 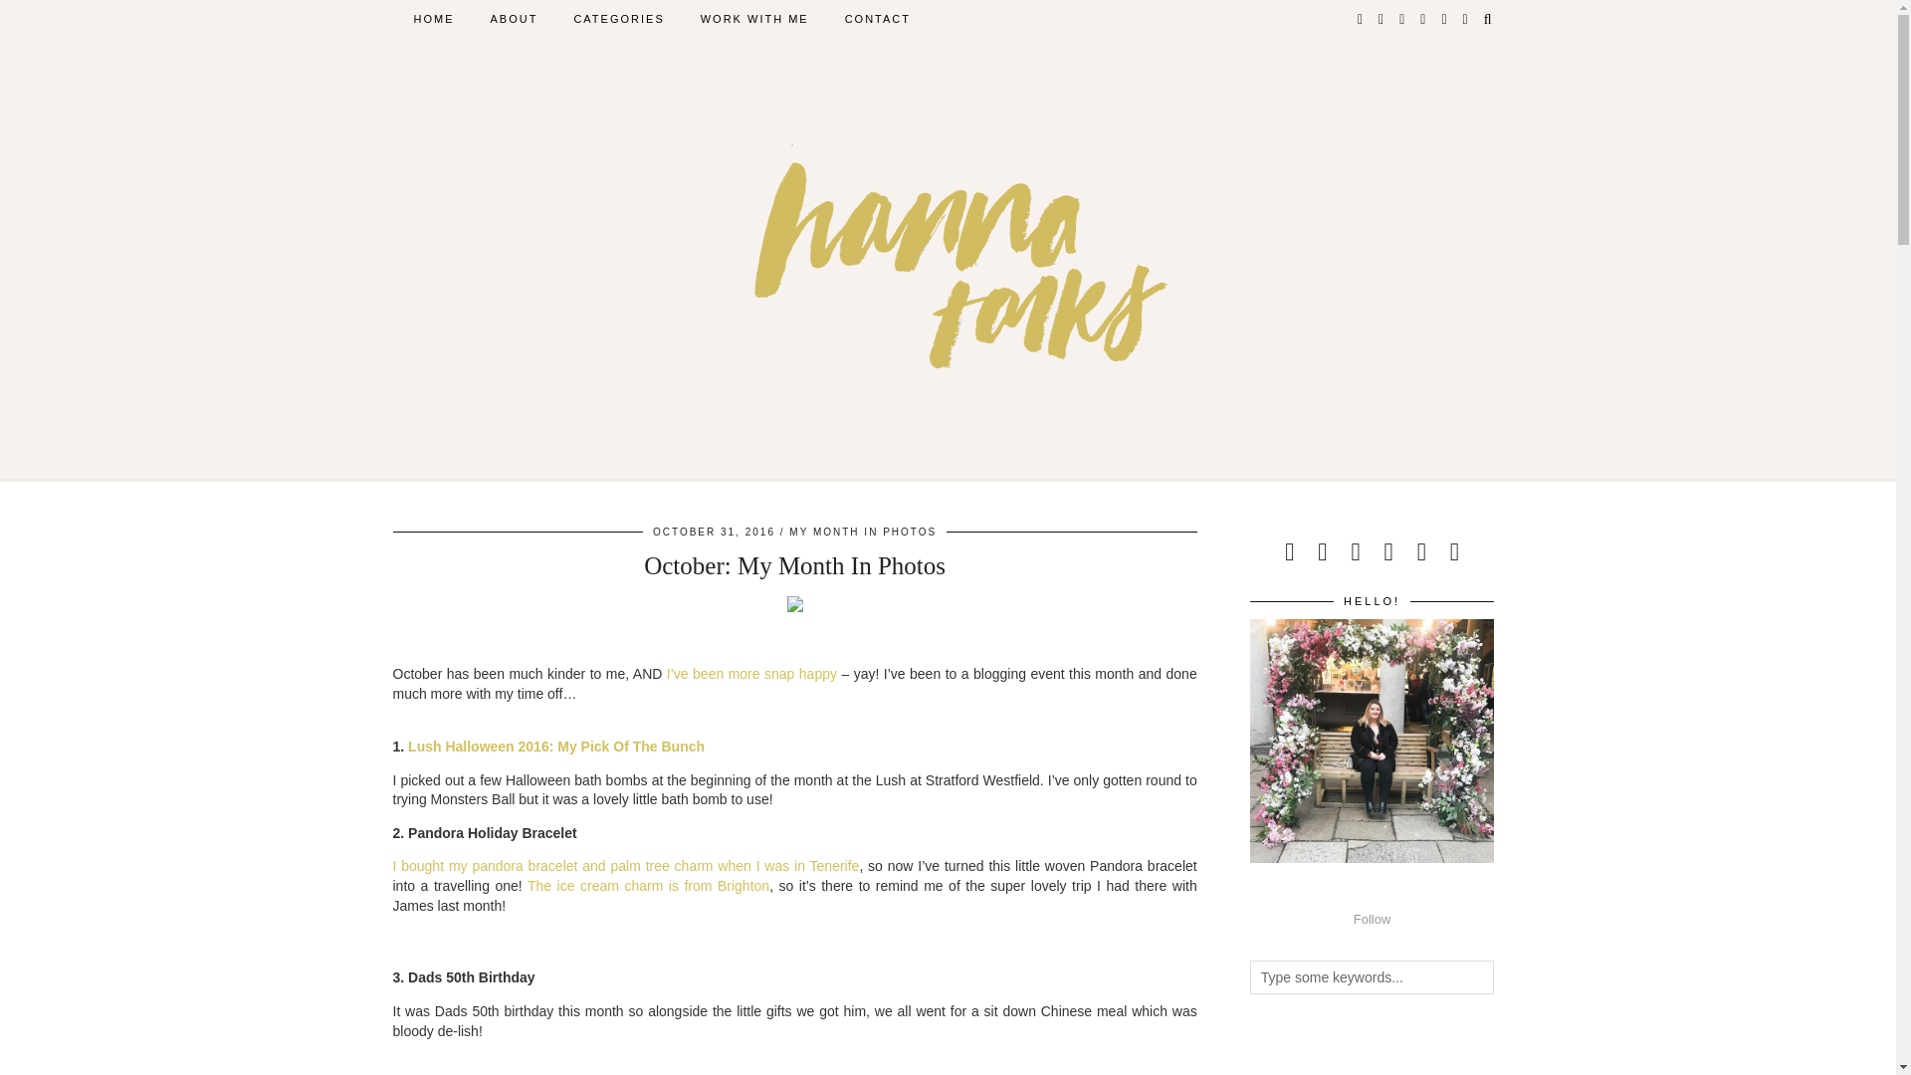 What do you see at coordinates (754, 18) in the screenshot?
I see `WORK WITH ME` at bounding box center [754, 18].